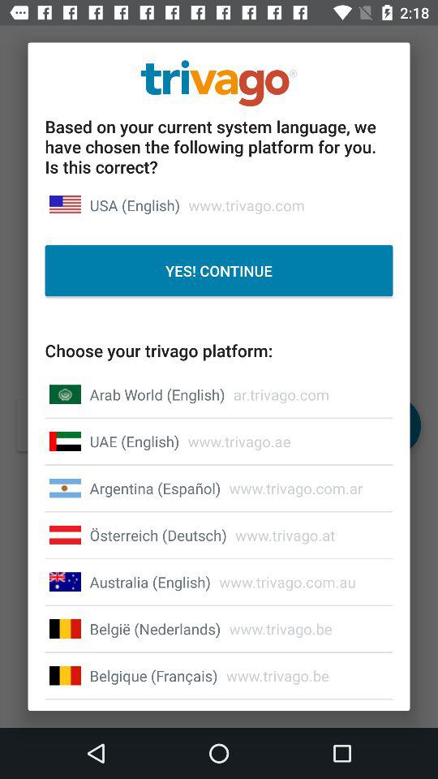 Image resolution: width=438 pixels, height=779 pixels. Describe the element at coordinates (157, 535) in the screenshot. I see `turn off the item to the left of www.trivago.at` at that location.